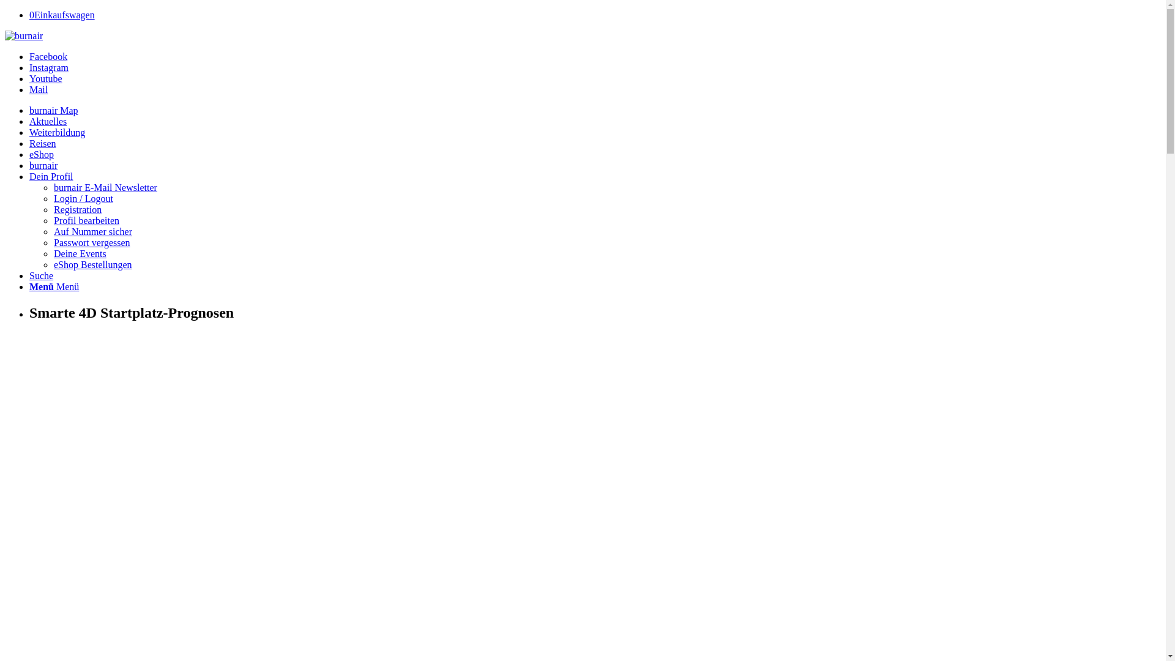 The height and width of the screenshot is (661, 1175). What do you see at coordinates (43, 165) in the screenshot?
I see `burnair` at bounding box center [43, 165].